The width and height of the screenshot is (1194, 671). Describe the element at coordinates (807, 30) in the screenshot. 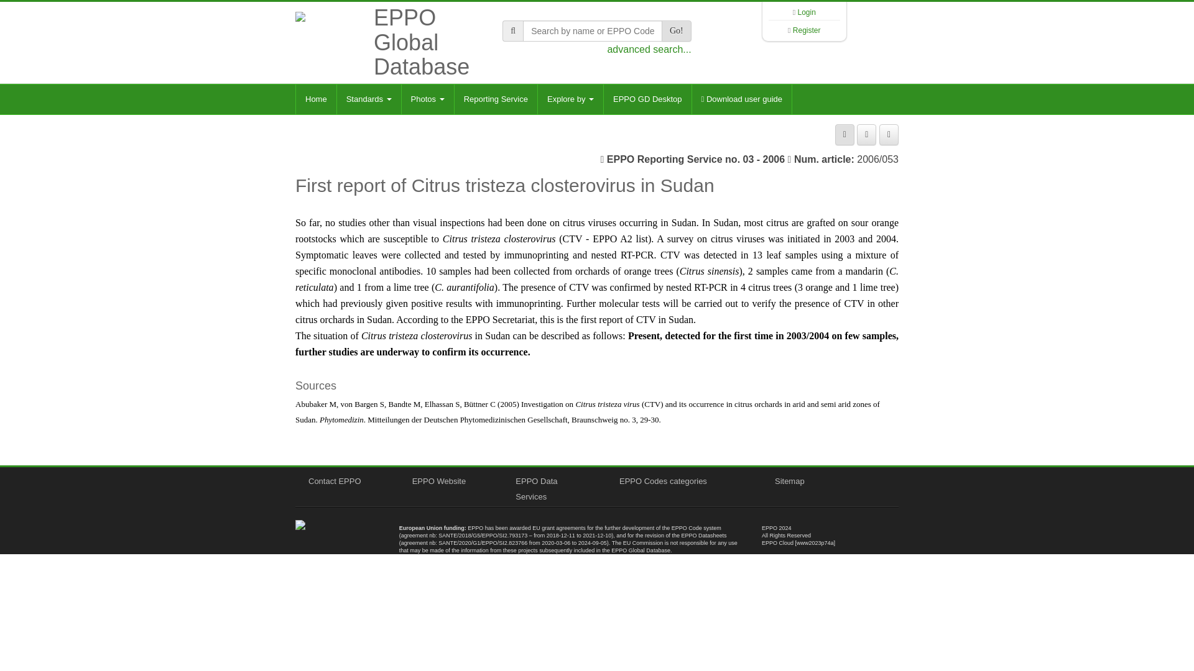

I see `Register` at that location.